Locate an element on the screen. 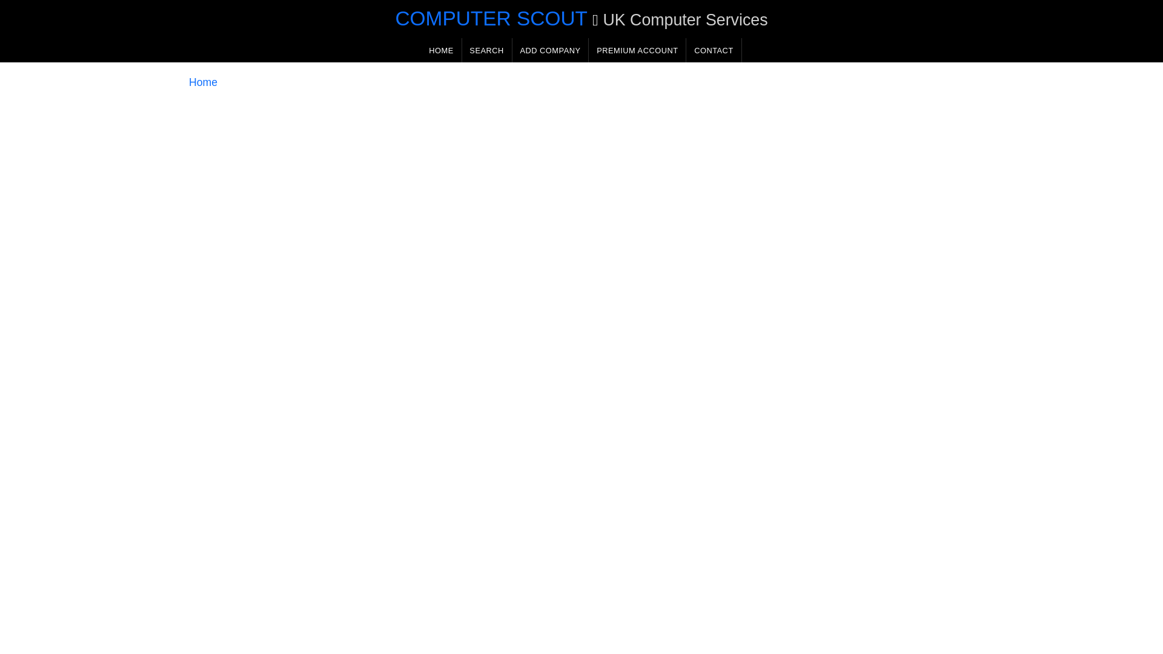  HOME is located at coordinates (441, 50).